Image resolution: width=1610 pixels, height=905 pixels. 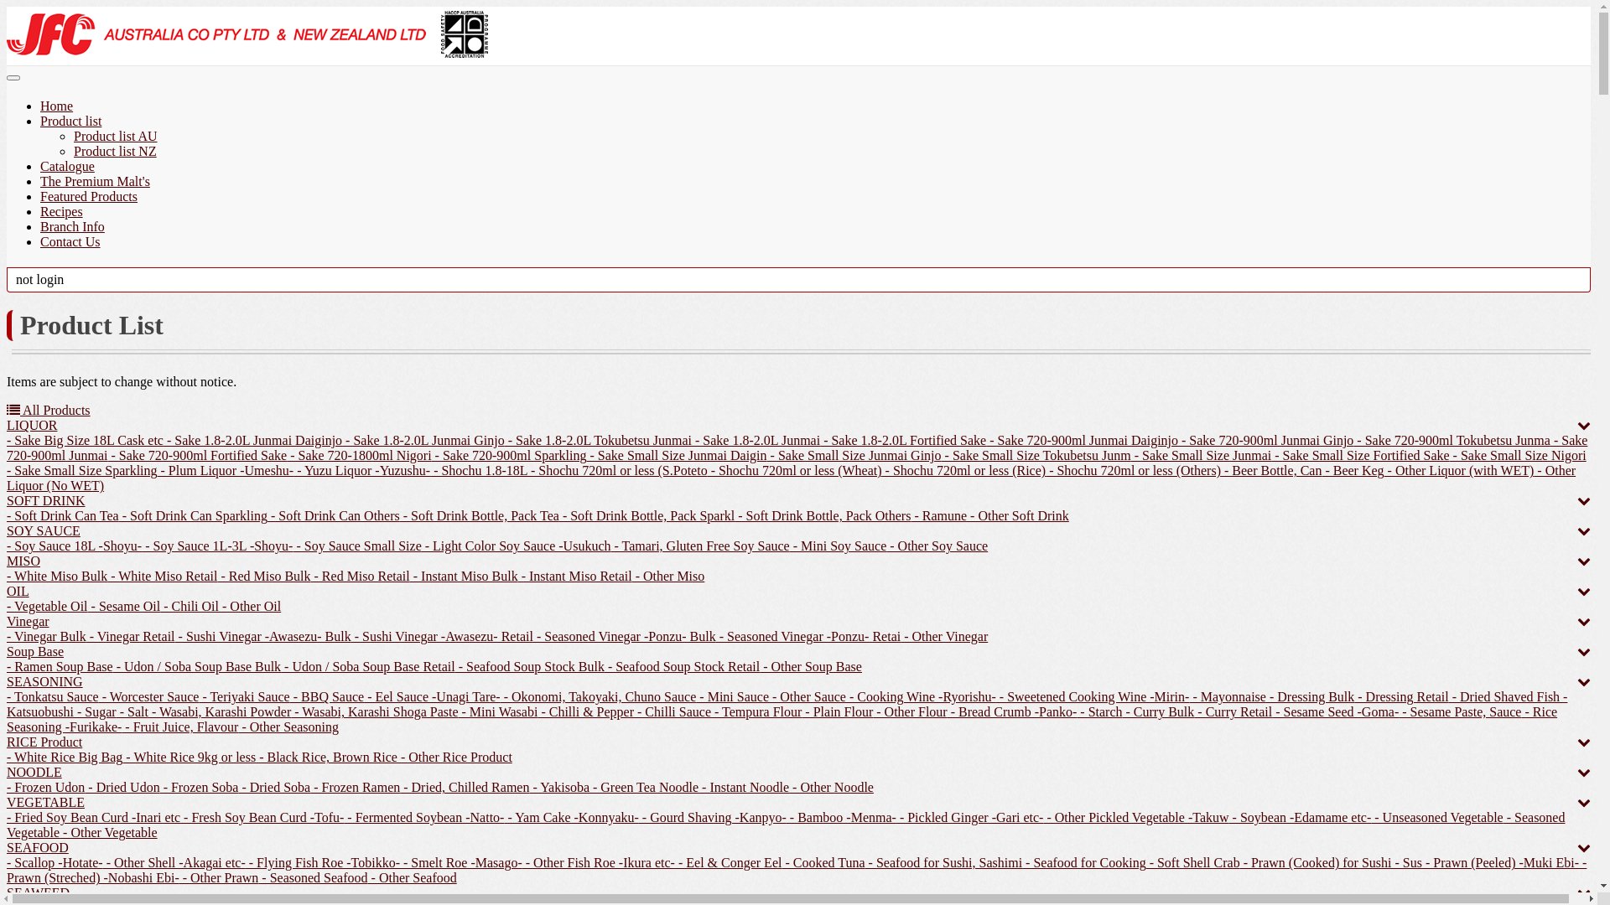 What do you see at coordinates (699, 546) in the screenshot?
I see `- Tamari, Gluten Free Soy Sauce` at bounding box center [699, 546].